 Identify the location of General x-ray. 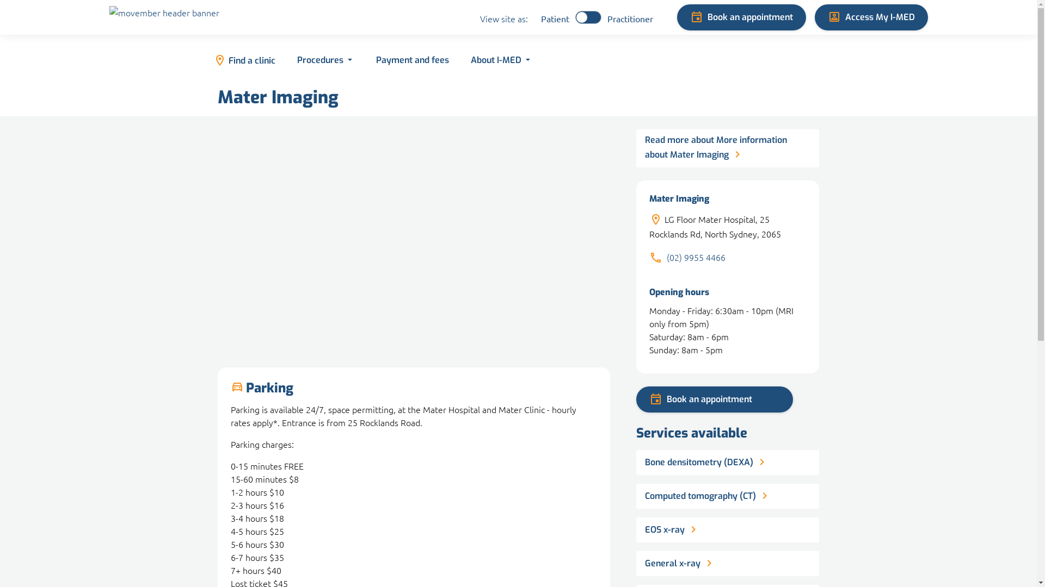
(728, 564).